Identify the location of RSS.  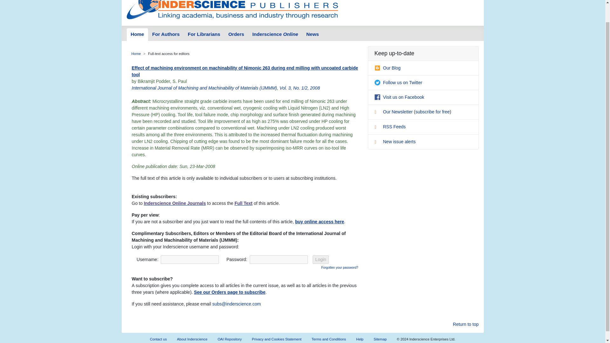
(378, 128).